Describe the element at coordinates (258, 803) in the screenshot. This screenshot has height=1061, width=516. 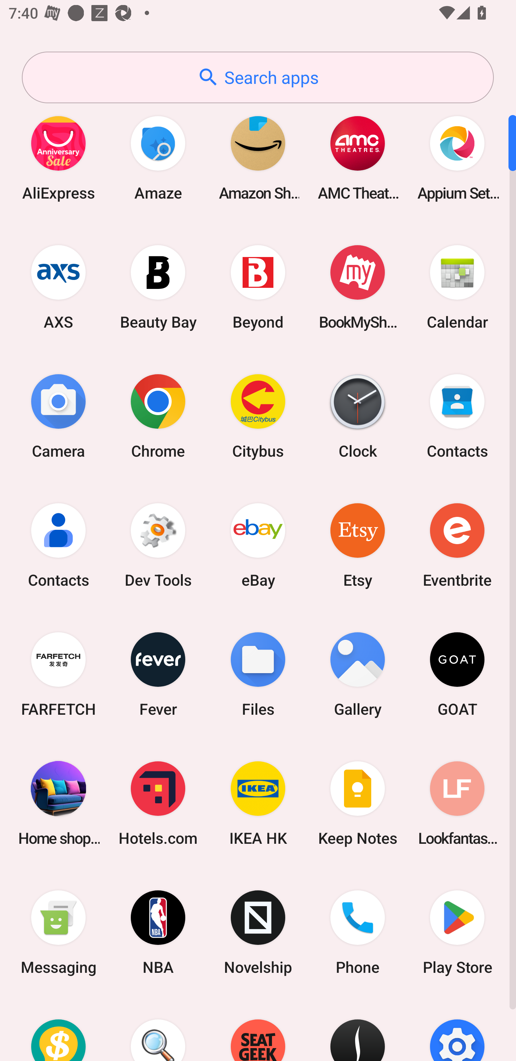
I see `IKEA HK` at that location.